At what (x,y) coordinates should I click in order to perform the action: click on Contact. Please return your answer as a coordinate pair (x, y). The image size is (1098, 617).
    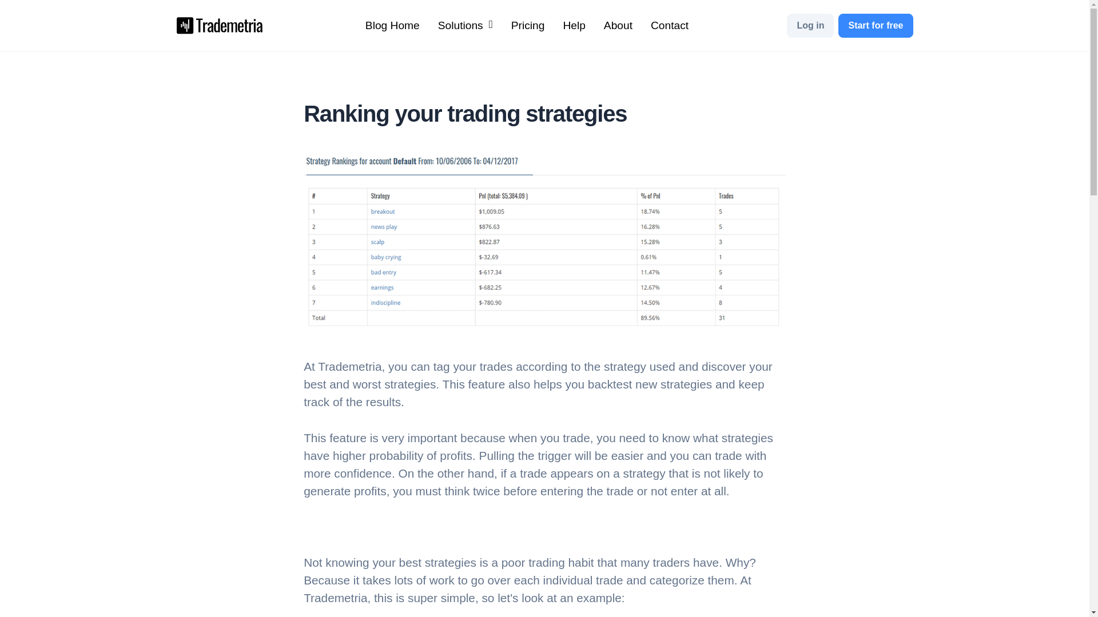
    Looking at the image, I should click on (669, 26).